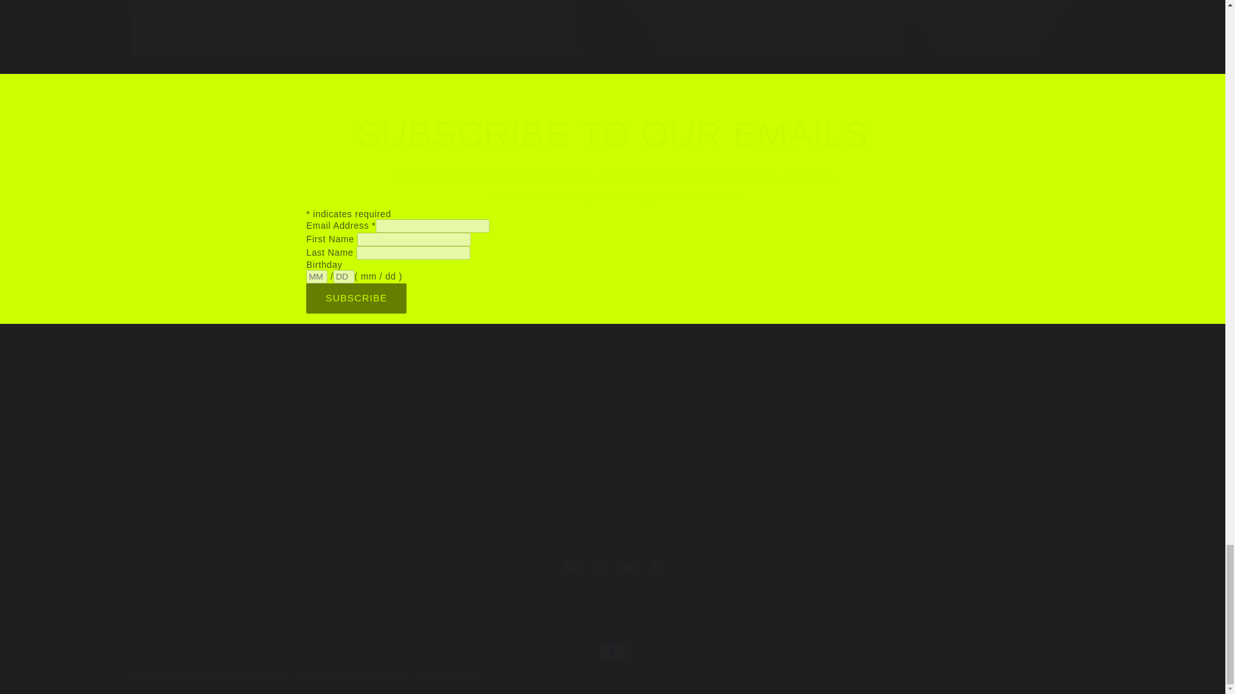 This screenshot has height=694, width=1235. I want to click on SUBSCRIBE, so click(356, 298).